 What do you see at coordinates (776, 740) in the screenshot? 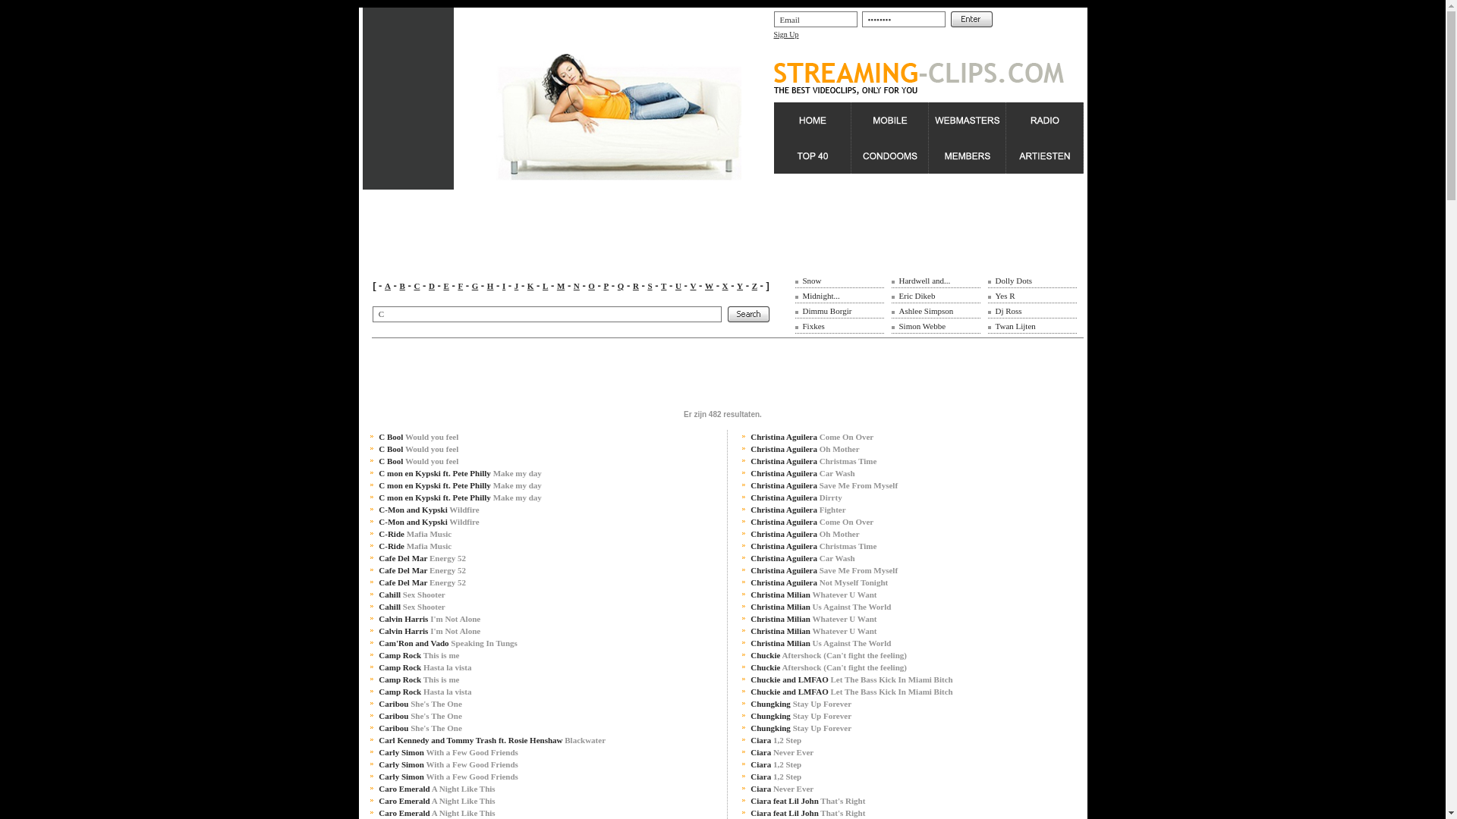
I see `Ciara 1,2 Step` at bounding box center [776, 740].